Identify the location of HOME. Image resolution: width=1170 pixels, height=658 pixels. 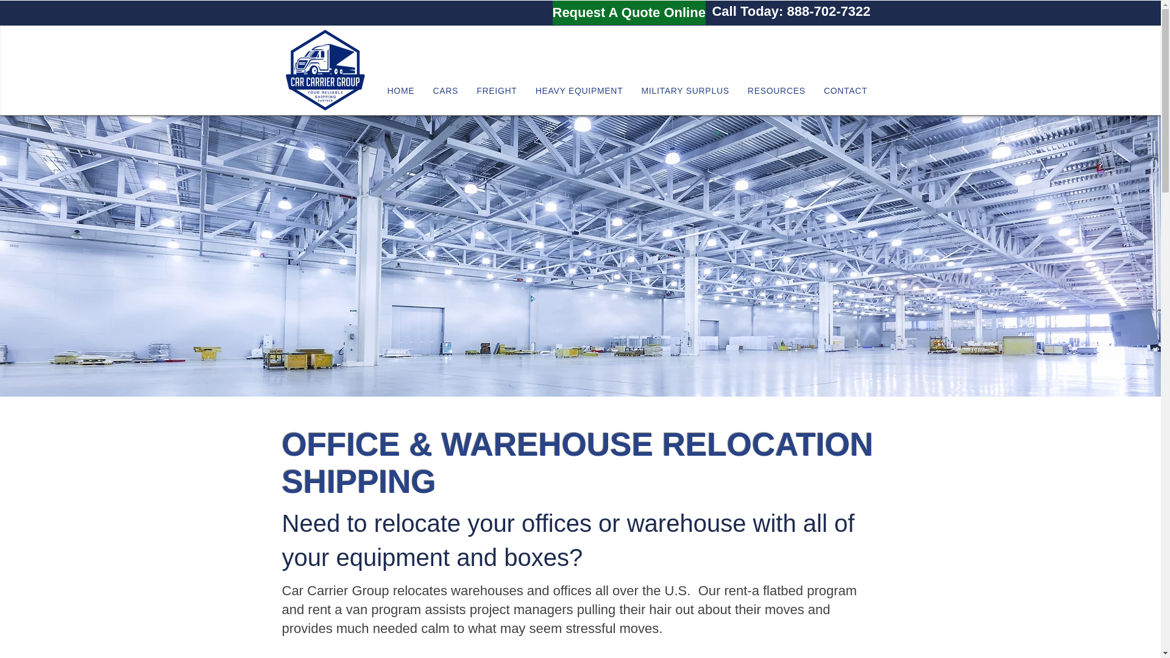
(401, 90).